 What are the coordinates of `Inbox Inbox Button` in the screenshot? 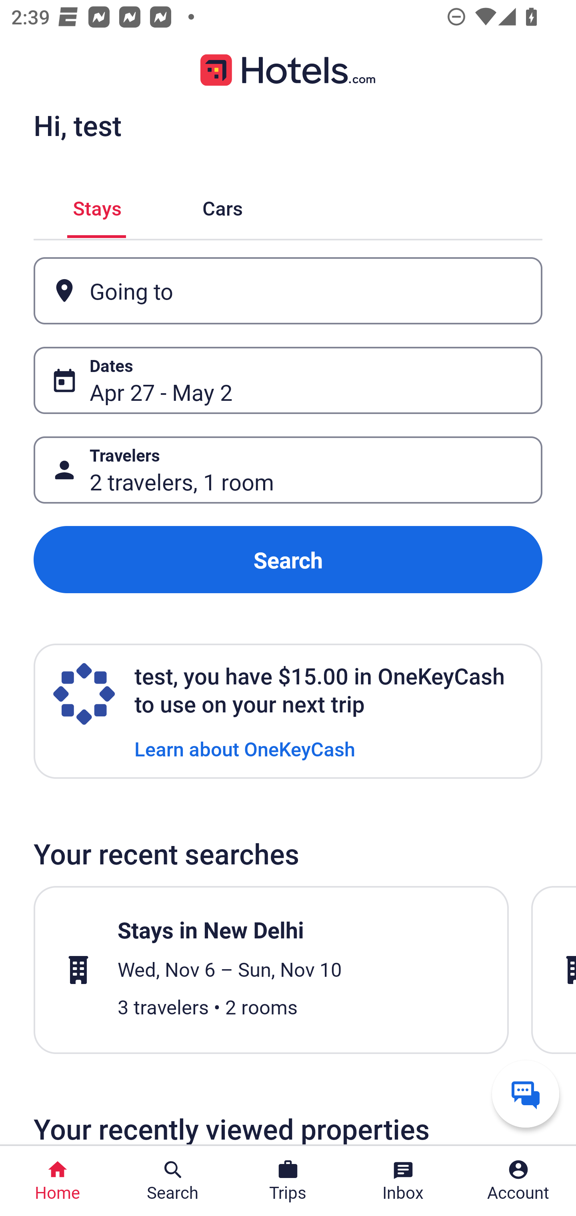 It's located at (403, 1181).